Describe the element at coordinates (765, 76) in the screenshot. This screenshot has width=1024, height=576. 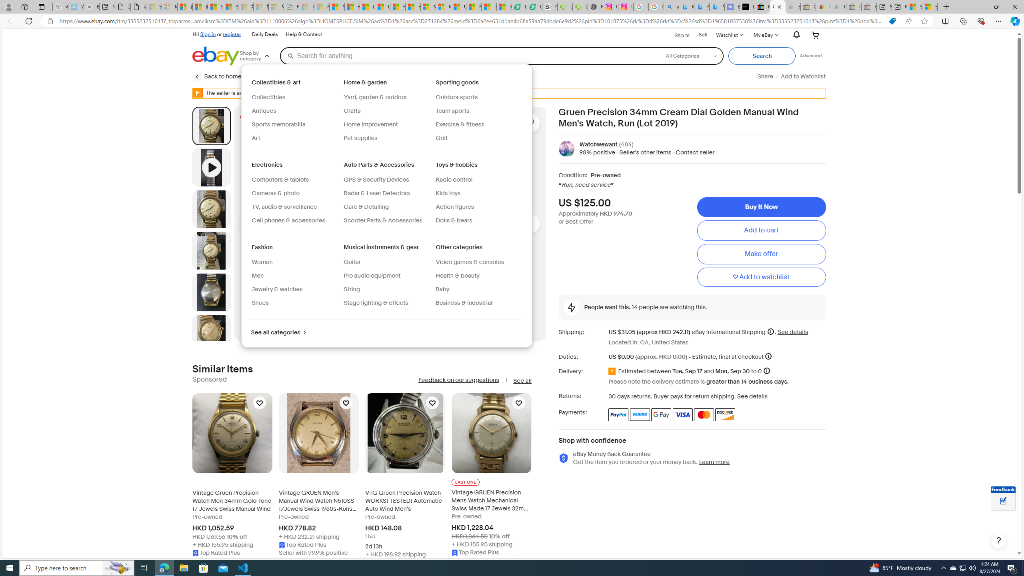
I see `Share` at that location.